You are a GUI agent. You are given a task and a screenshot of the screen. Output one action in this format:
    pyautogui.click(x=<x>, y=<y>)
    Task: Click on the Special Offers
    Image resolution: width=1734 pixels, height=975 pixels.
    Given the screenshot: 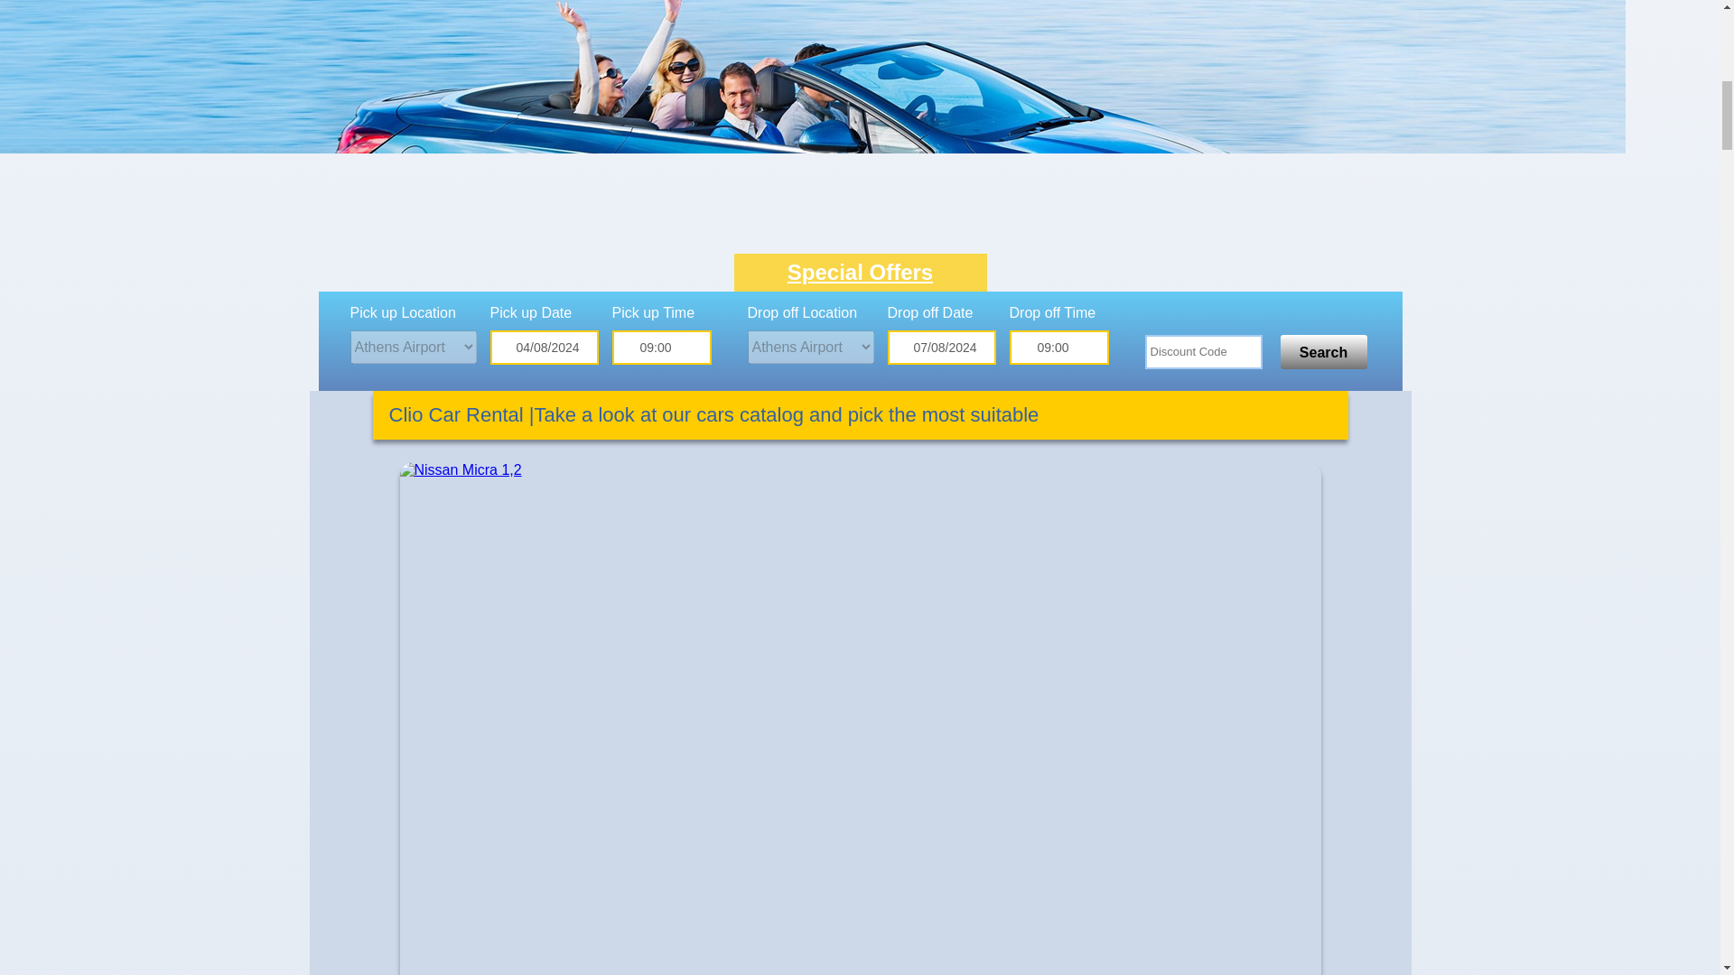 What is the action you would take?
    pyautogui.click(x=860, y=273)
    